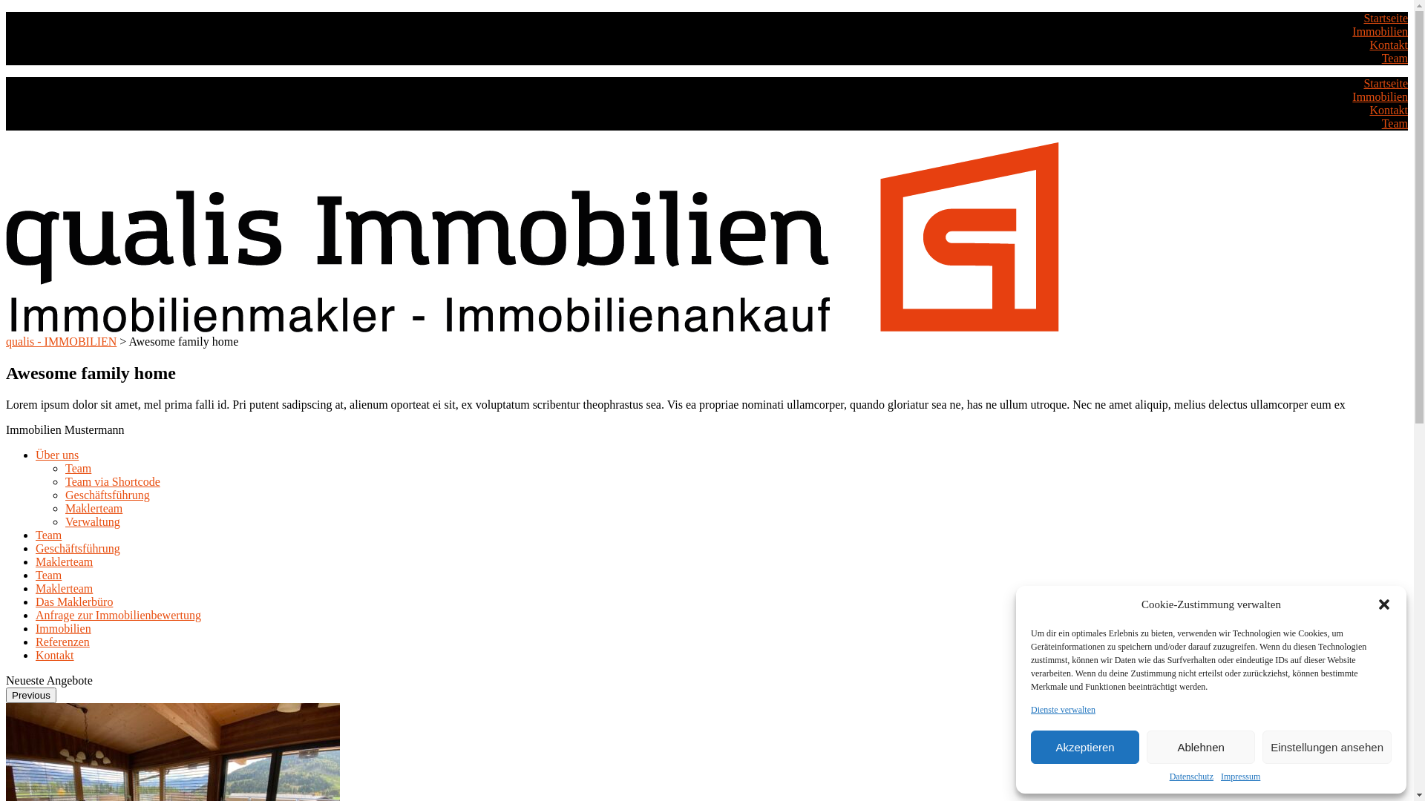  I want to click on Team, so click(1395, 58).